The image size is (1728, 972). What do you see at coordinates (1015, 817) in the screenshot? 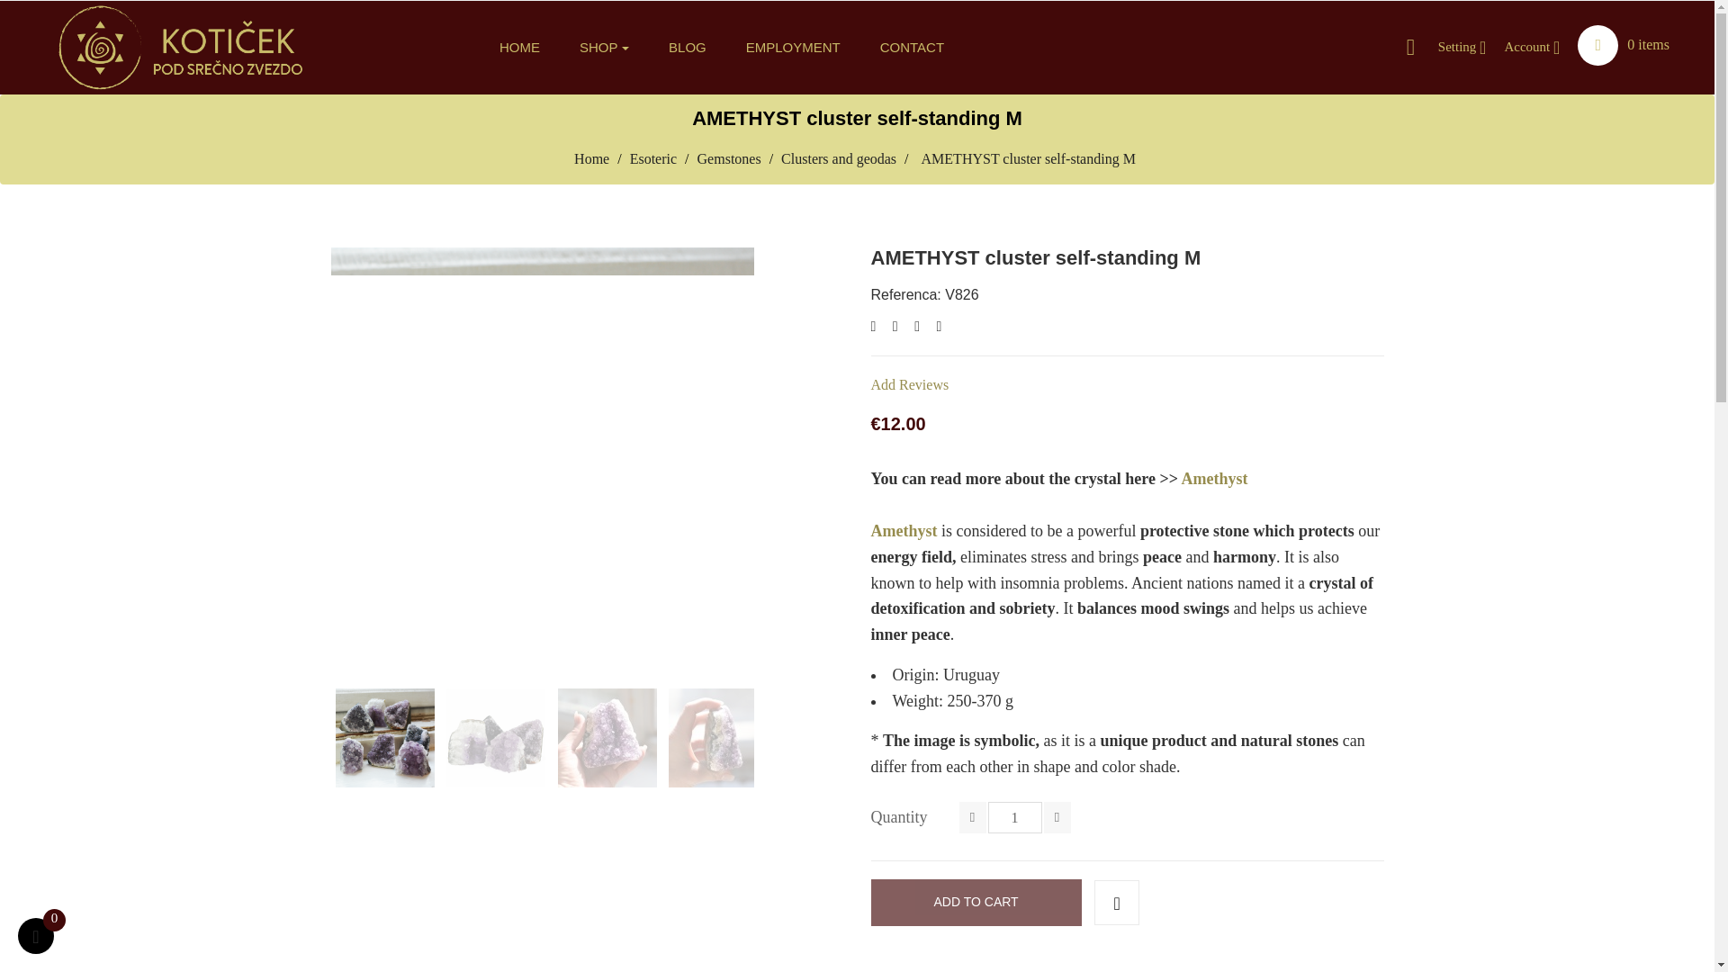
I see `1` at bounding box center [1015, 817].